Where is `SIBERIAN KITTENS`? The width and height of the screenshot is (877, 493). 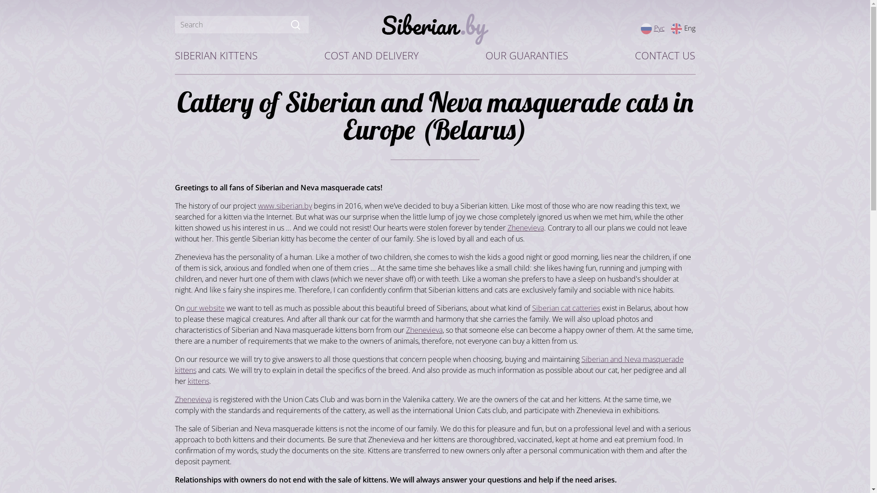 SIBERIAN KITTENS is located at coordinates (216, 56).